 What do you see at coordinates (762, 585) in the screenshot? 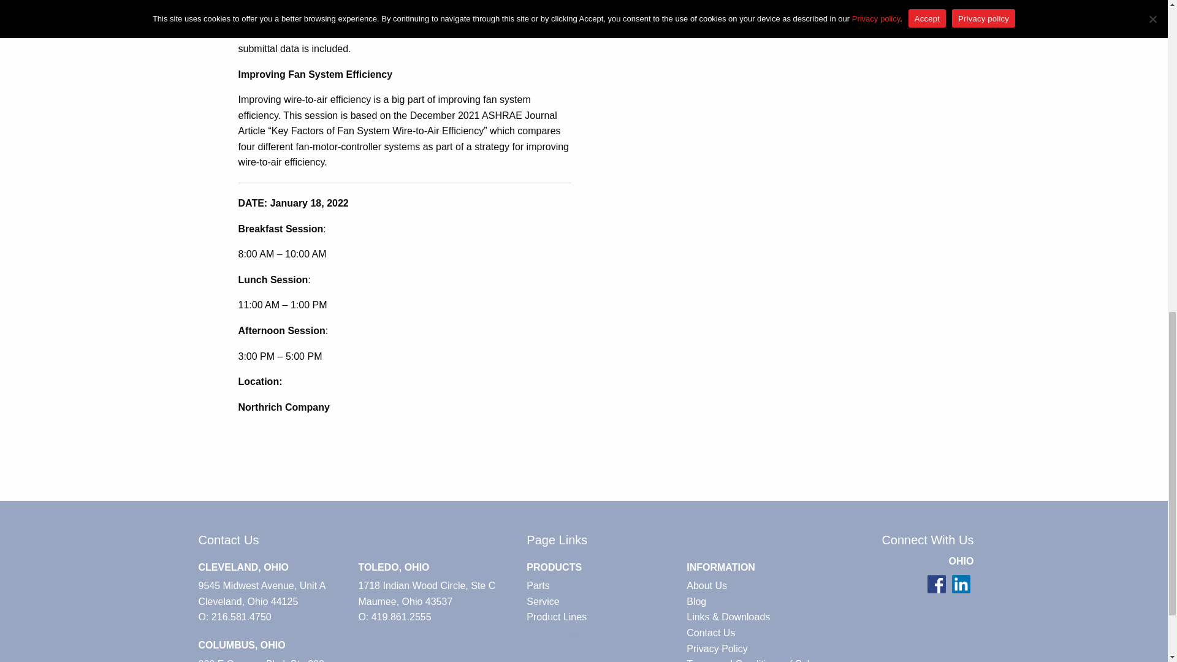
I see `About Us` at bounding box center [762, 585].